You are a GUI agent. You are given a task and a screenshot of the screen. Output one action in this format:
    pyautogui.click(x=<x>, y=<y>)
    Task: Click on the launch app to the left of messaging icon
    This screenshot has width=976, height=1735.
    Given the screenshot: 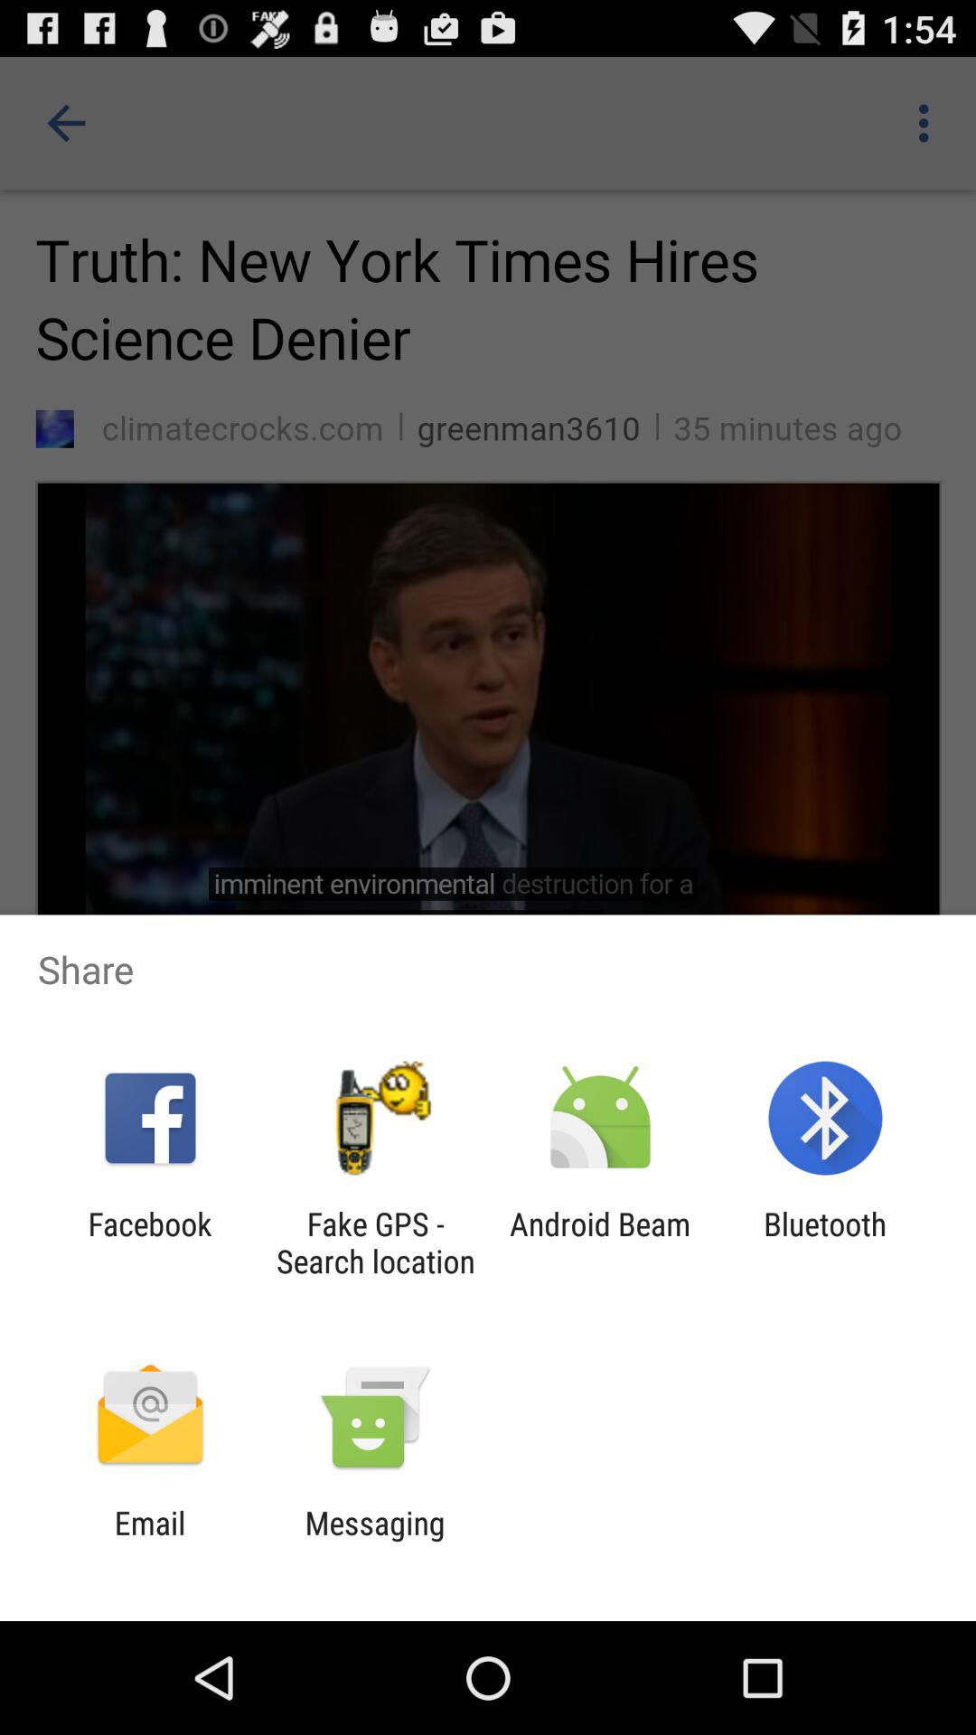 What is the action you would take?
    pyautogui.click(x=150, y=1542)
    